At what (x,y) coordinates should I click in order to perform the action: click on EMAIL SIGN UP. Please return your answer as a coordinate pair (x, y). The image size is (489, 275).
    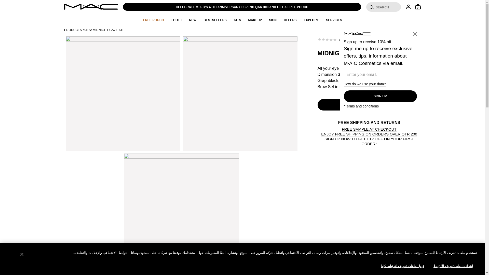
    Looking at the image, I should click on (37, 268).